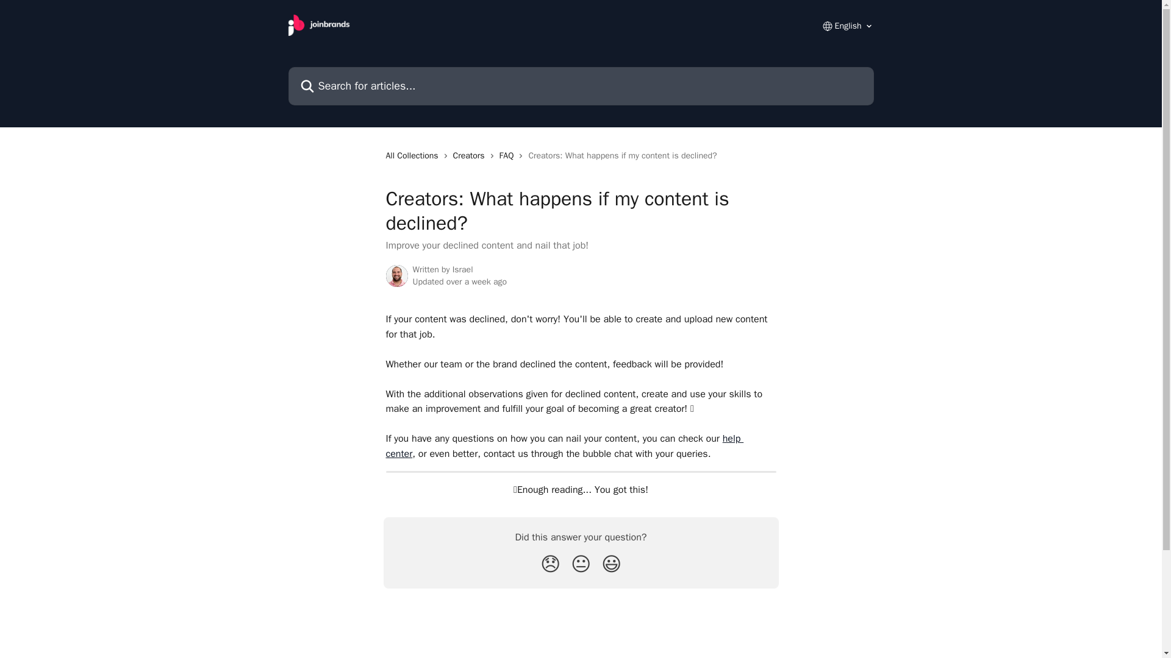 This screenshot has height=658, width=1171. I want to click on help center, so click(564, 445).